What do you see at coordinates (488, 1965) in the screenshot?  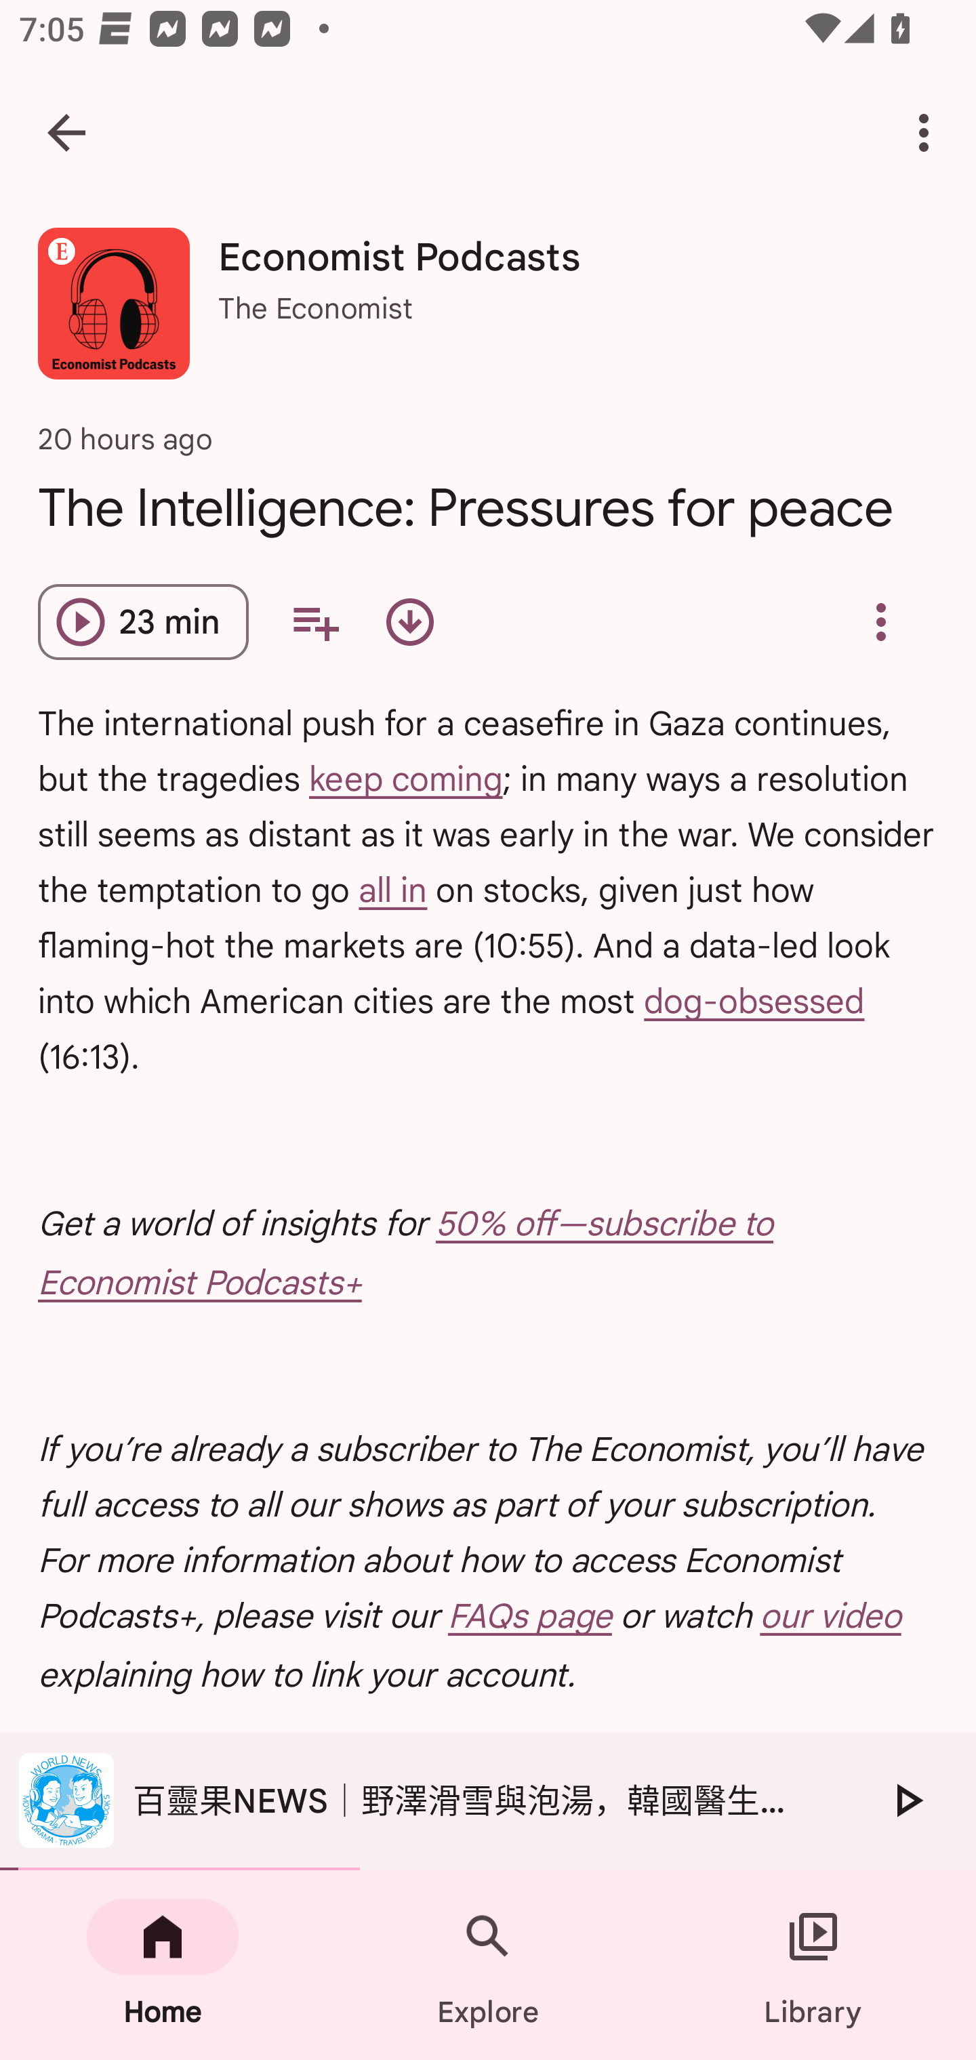 I see `Explore` at bounding box center [488, 1965].